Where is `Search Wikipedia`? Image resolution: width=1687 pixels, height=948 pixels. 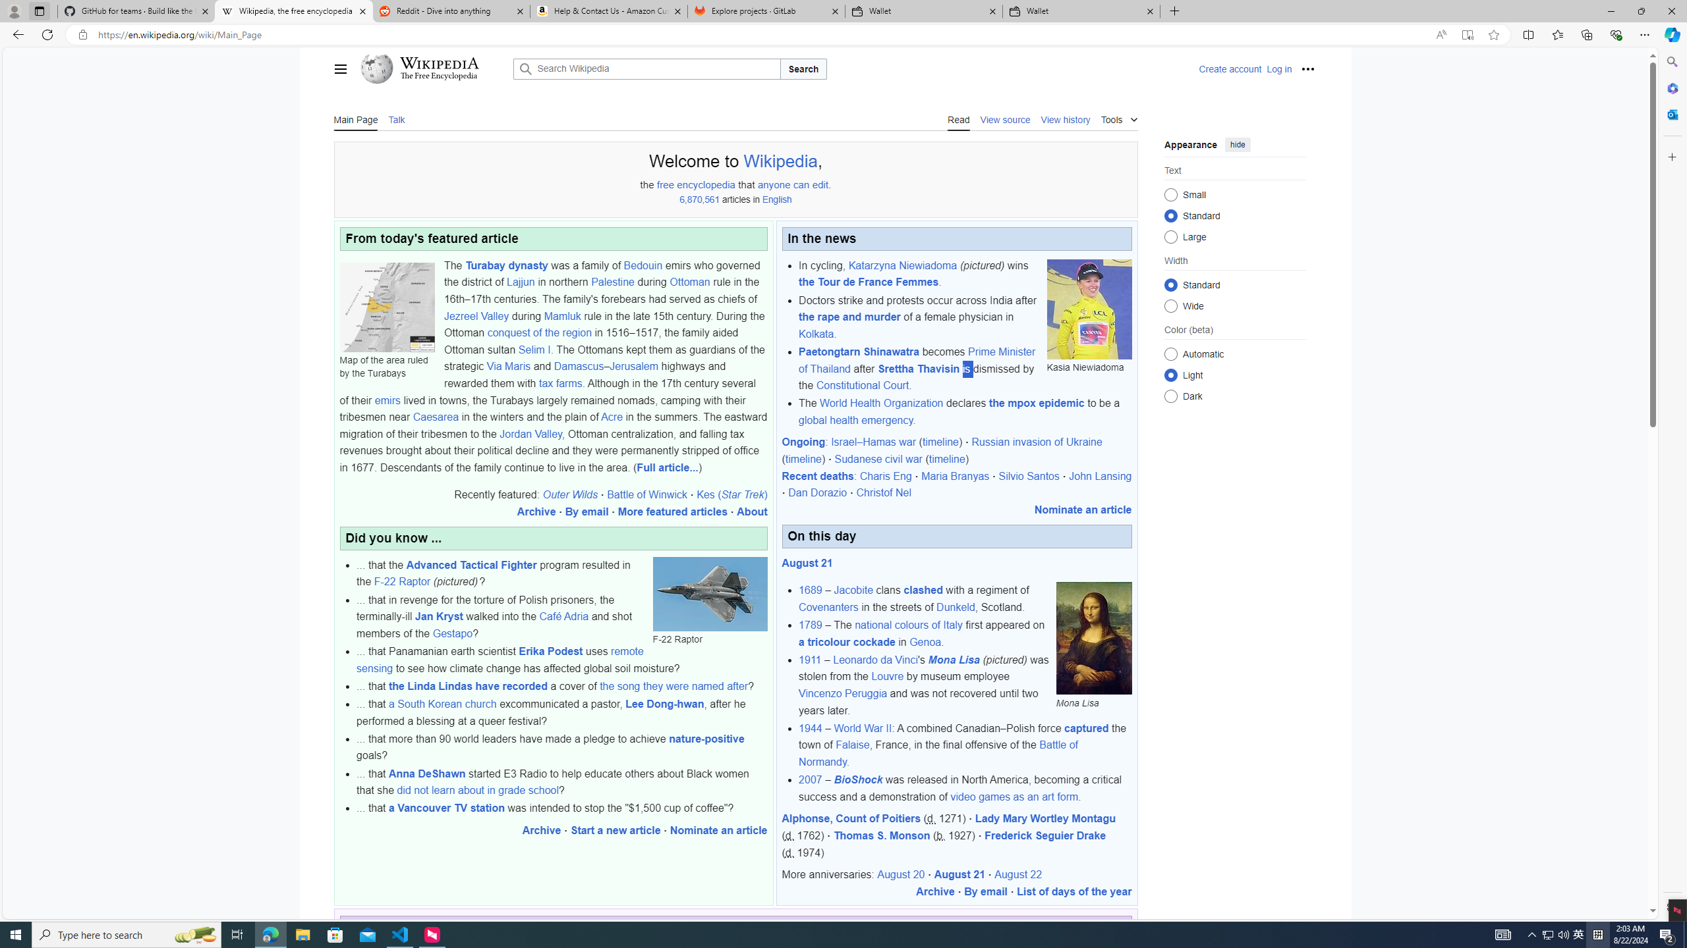 Search Wikipedia is located at coordinates (647, 68).